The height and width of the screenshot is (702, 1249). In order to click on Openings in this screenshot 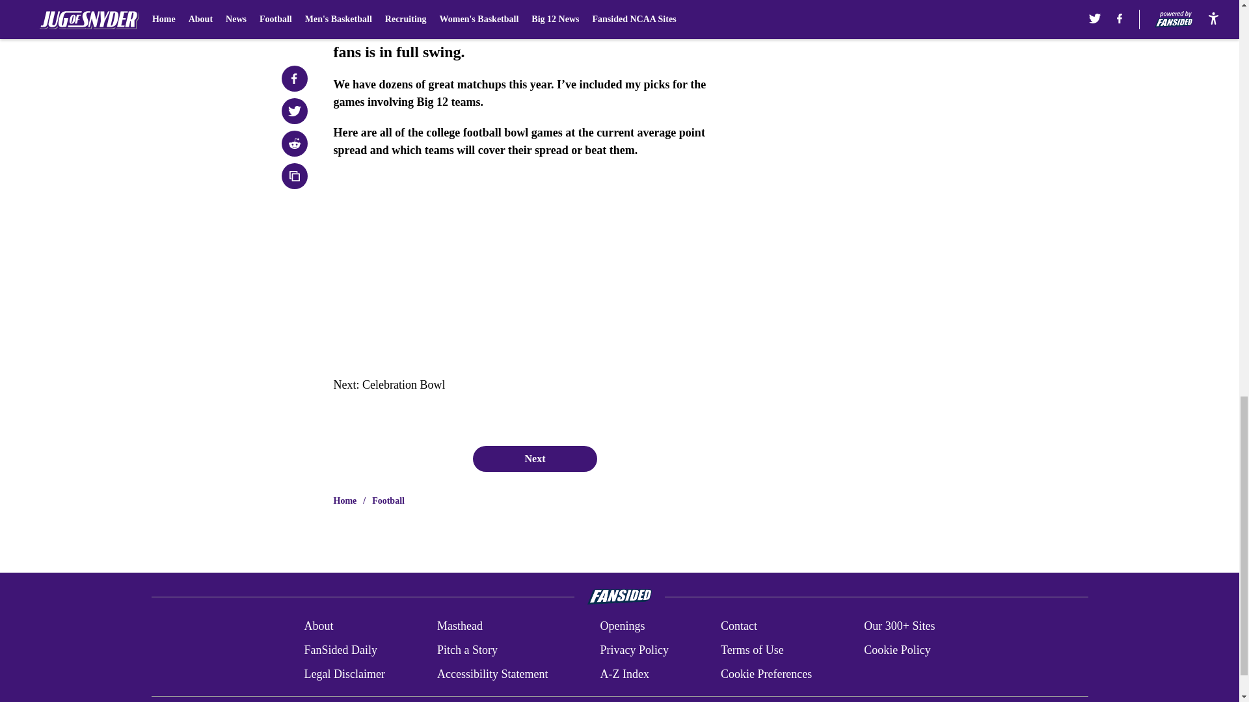, I will do `click(622, 627)`.